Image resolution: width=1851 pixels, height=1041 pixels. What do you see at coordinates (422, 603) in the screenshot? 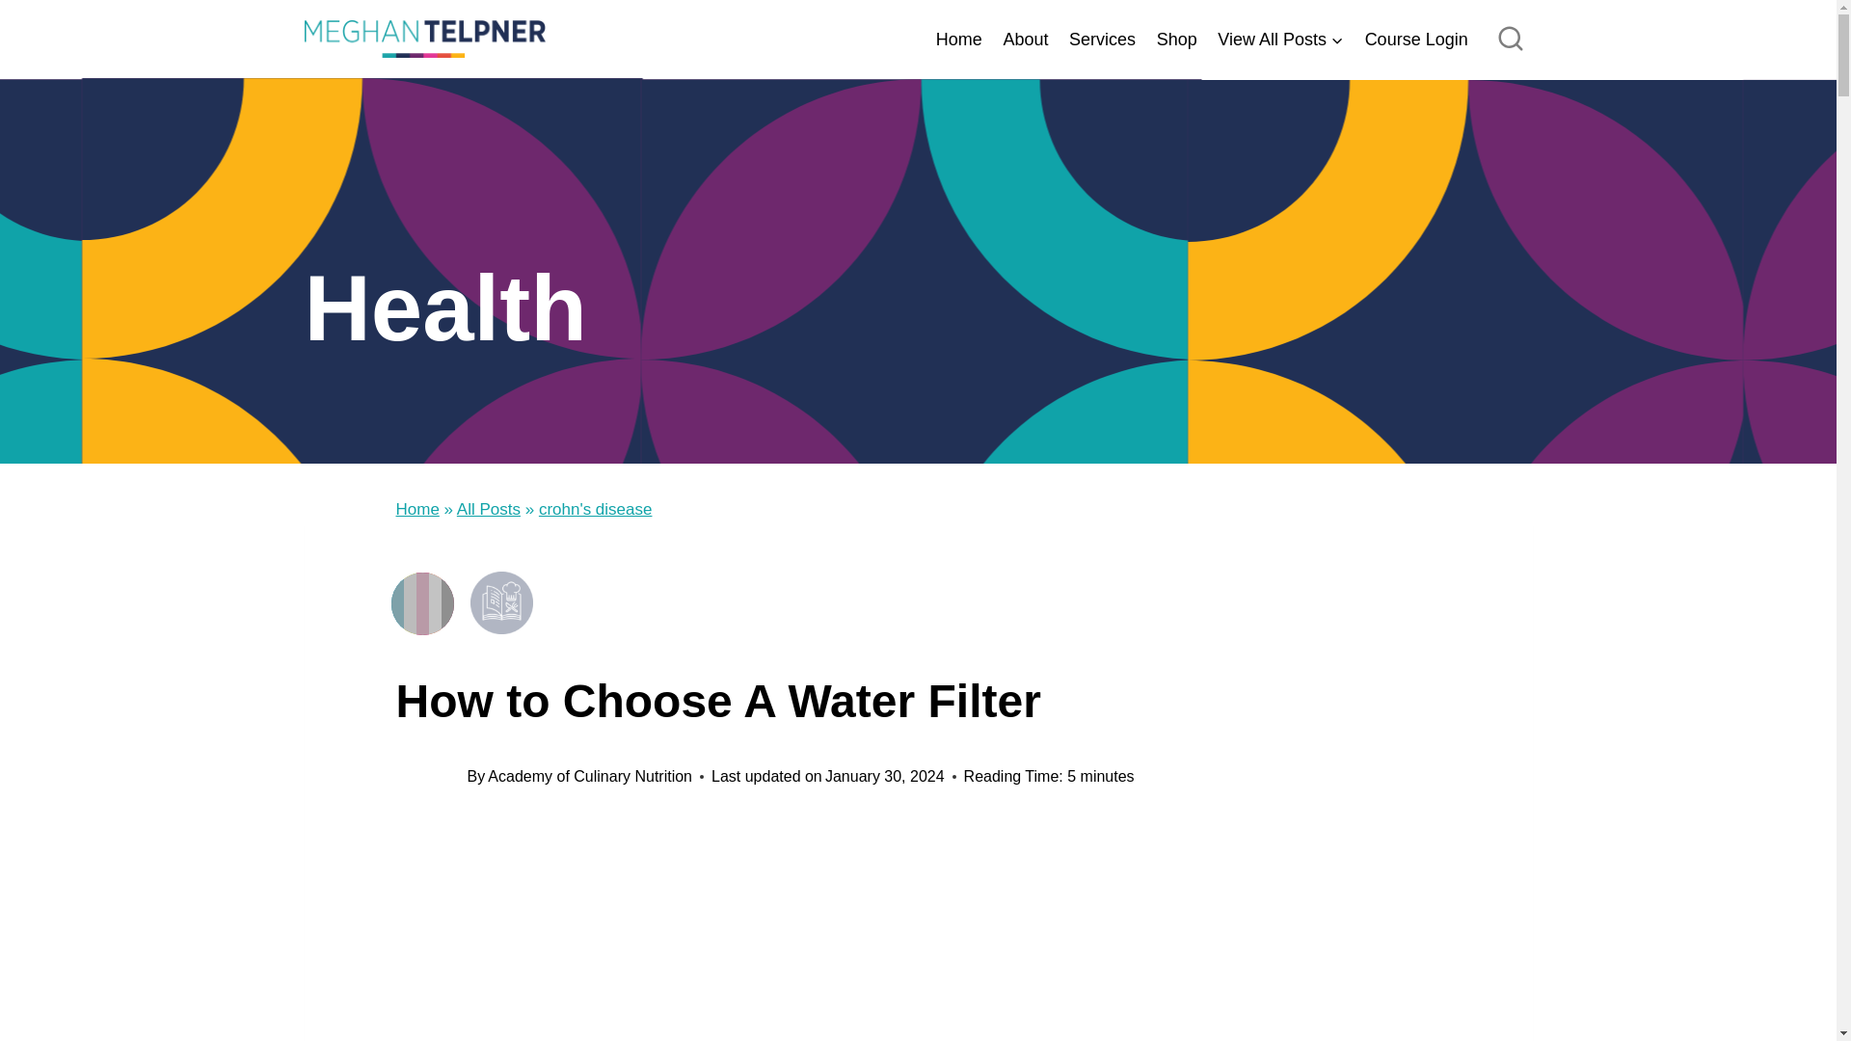
I see `All Posts` at bounding box center [422, 603].